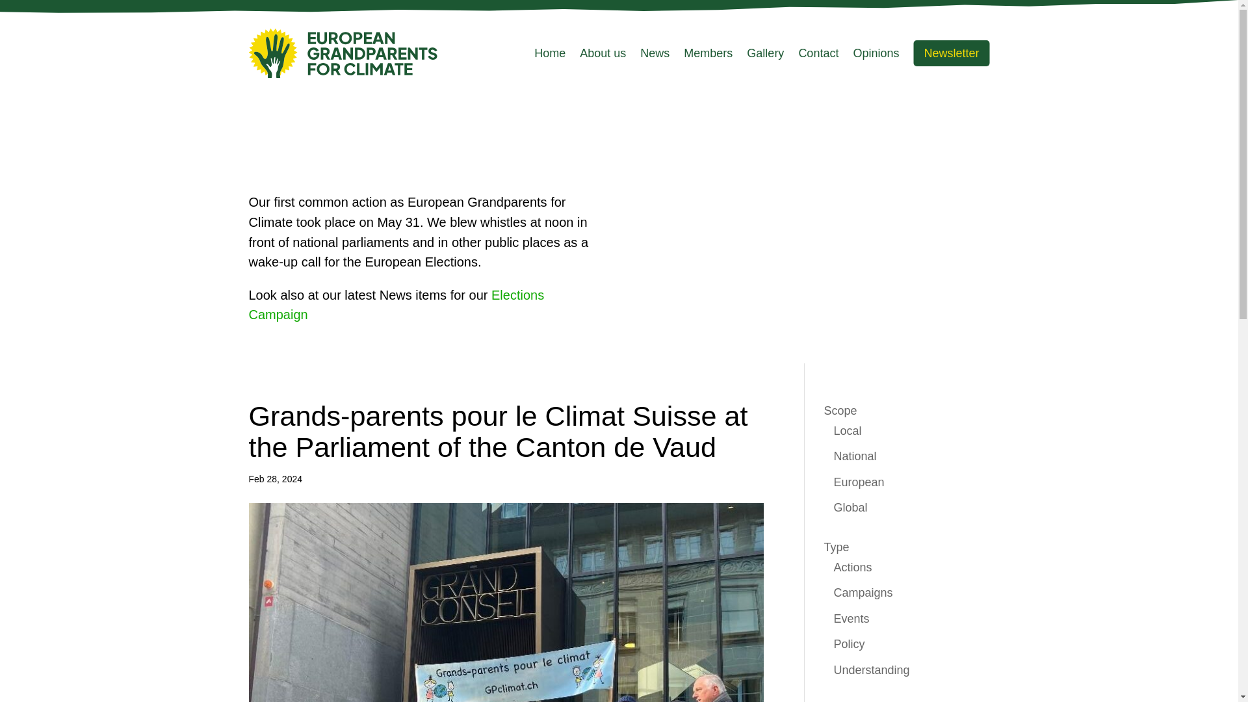 The width and height of the screenshot is (1248, 702). What do you see at coordinates (850, 507) in the screenshot?
I see `Global` at bounding box center [850, 507].